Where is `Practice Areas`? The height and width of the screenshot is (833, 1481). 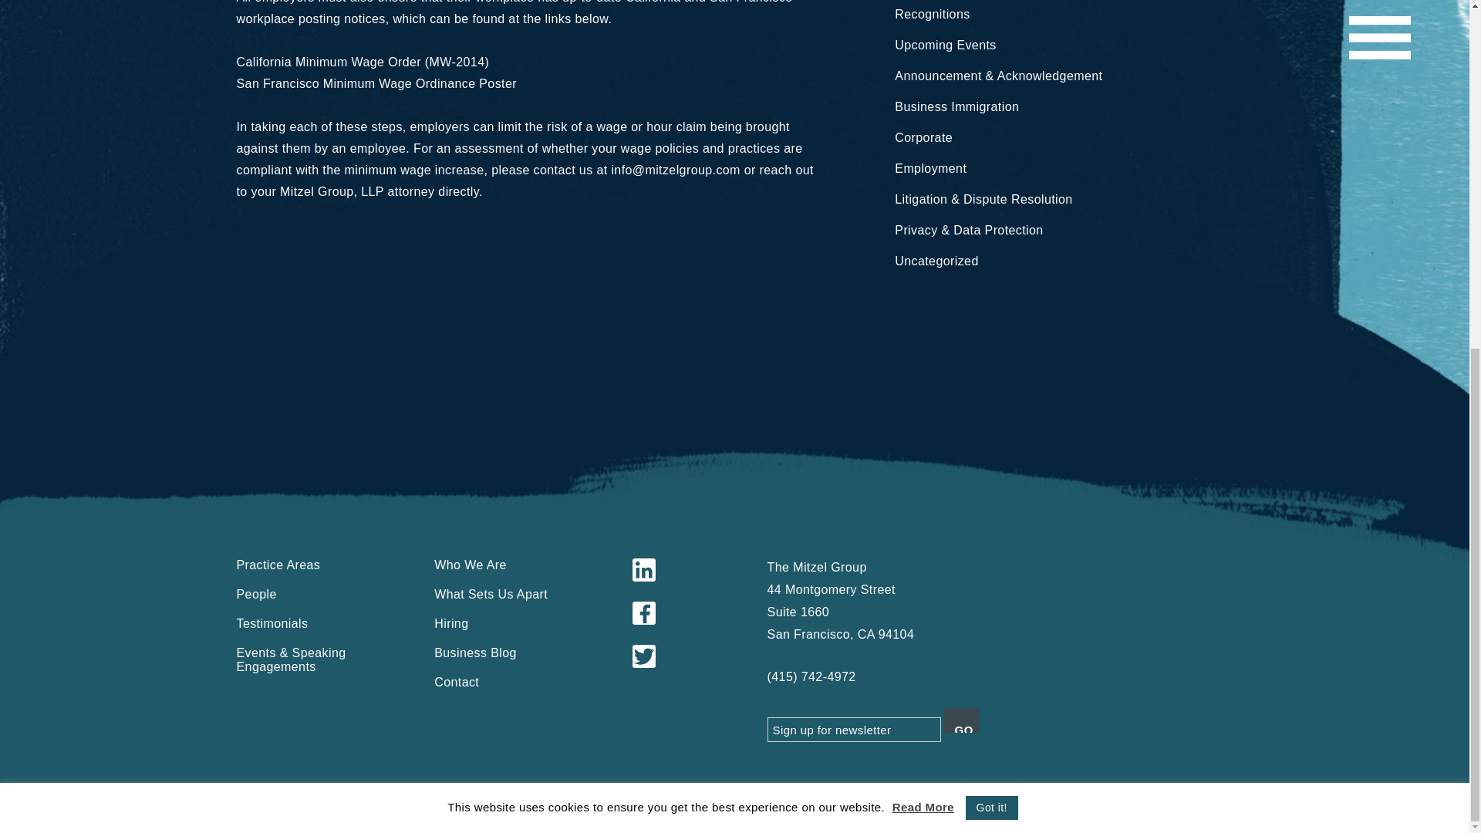 Practice Areas is located at coordinates (279, 565).